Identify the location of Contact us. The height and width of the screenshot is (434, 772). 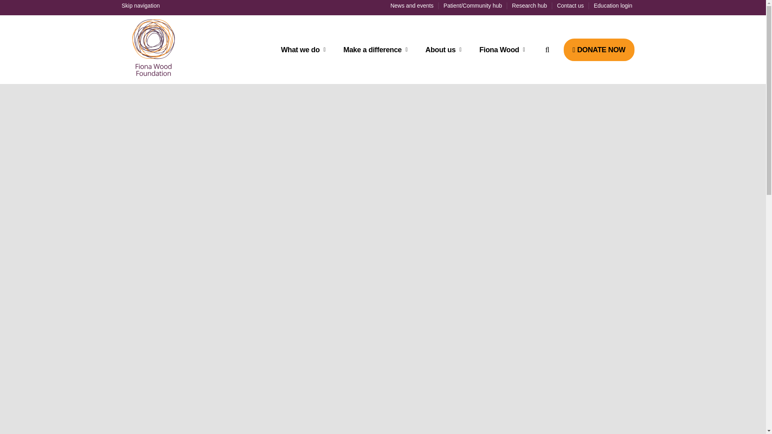
(570, 6).